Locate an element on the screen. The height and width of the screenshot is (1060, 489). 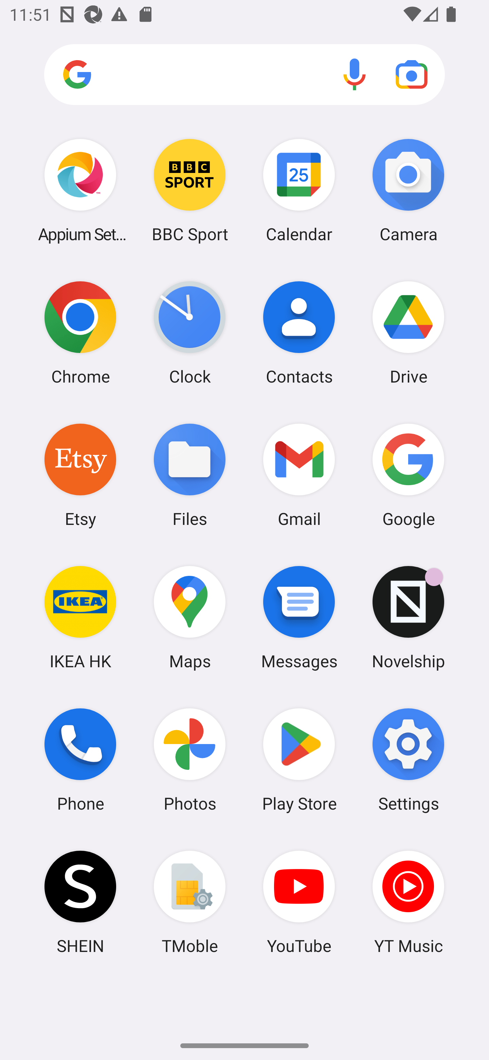
Settings is located at coordinates (408, 760).